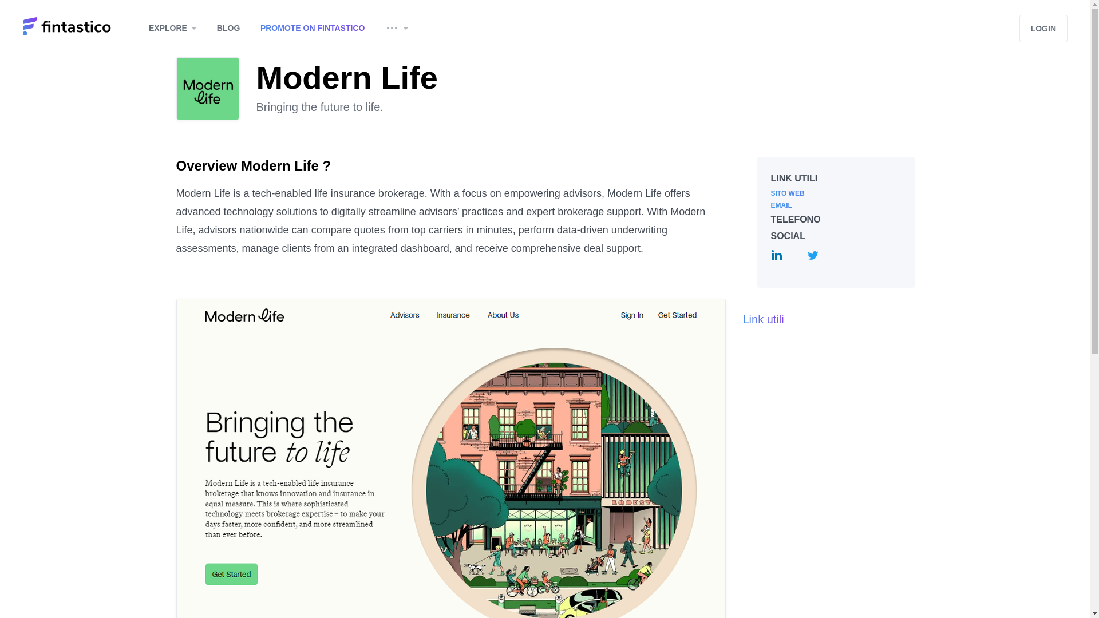 The width and height of the screenshot is (1099, 618). What do you see at coordinates (172, 27) in the screenshot?
I see `EXPLORE` at bounding box center [172, 27].